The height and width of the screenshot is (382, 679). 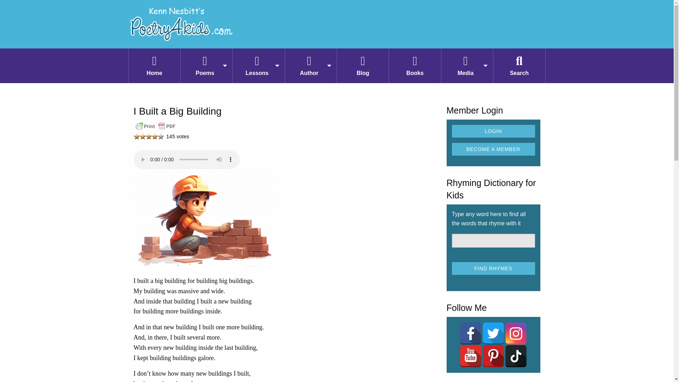 What do you see at coordinates (493, 334) in the screenshot?
I see `Twitter` at bounding box center [493, 334].